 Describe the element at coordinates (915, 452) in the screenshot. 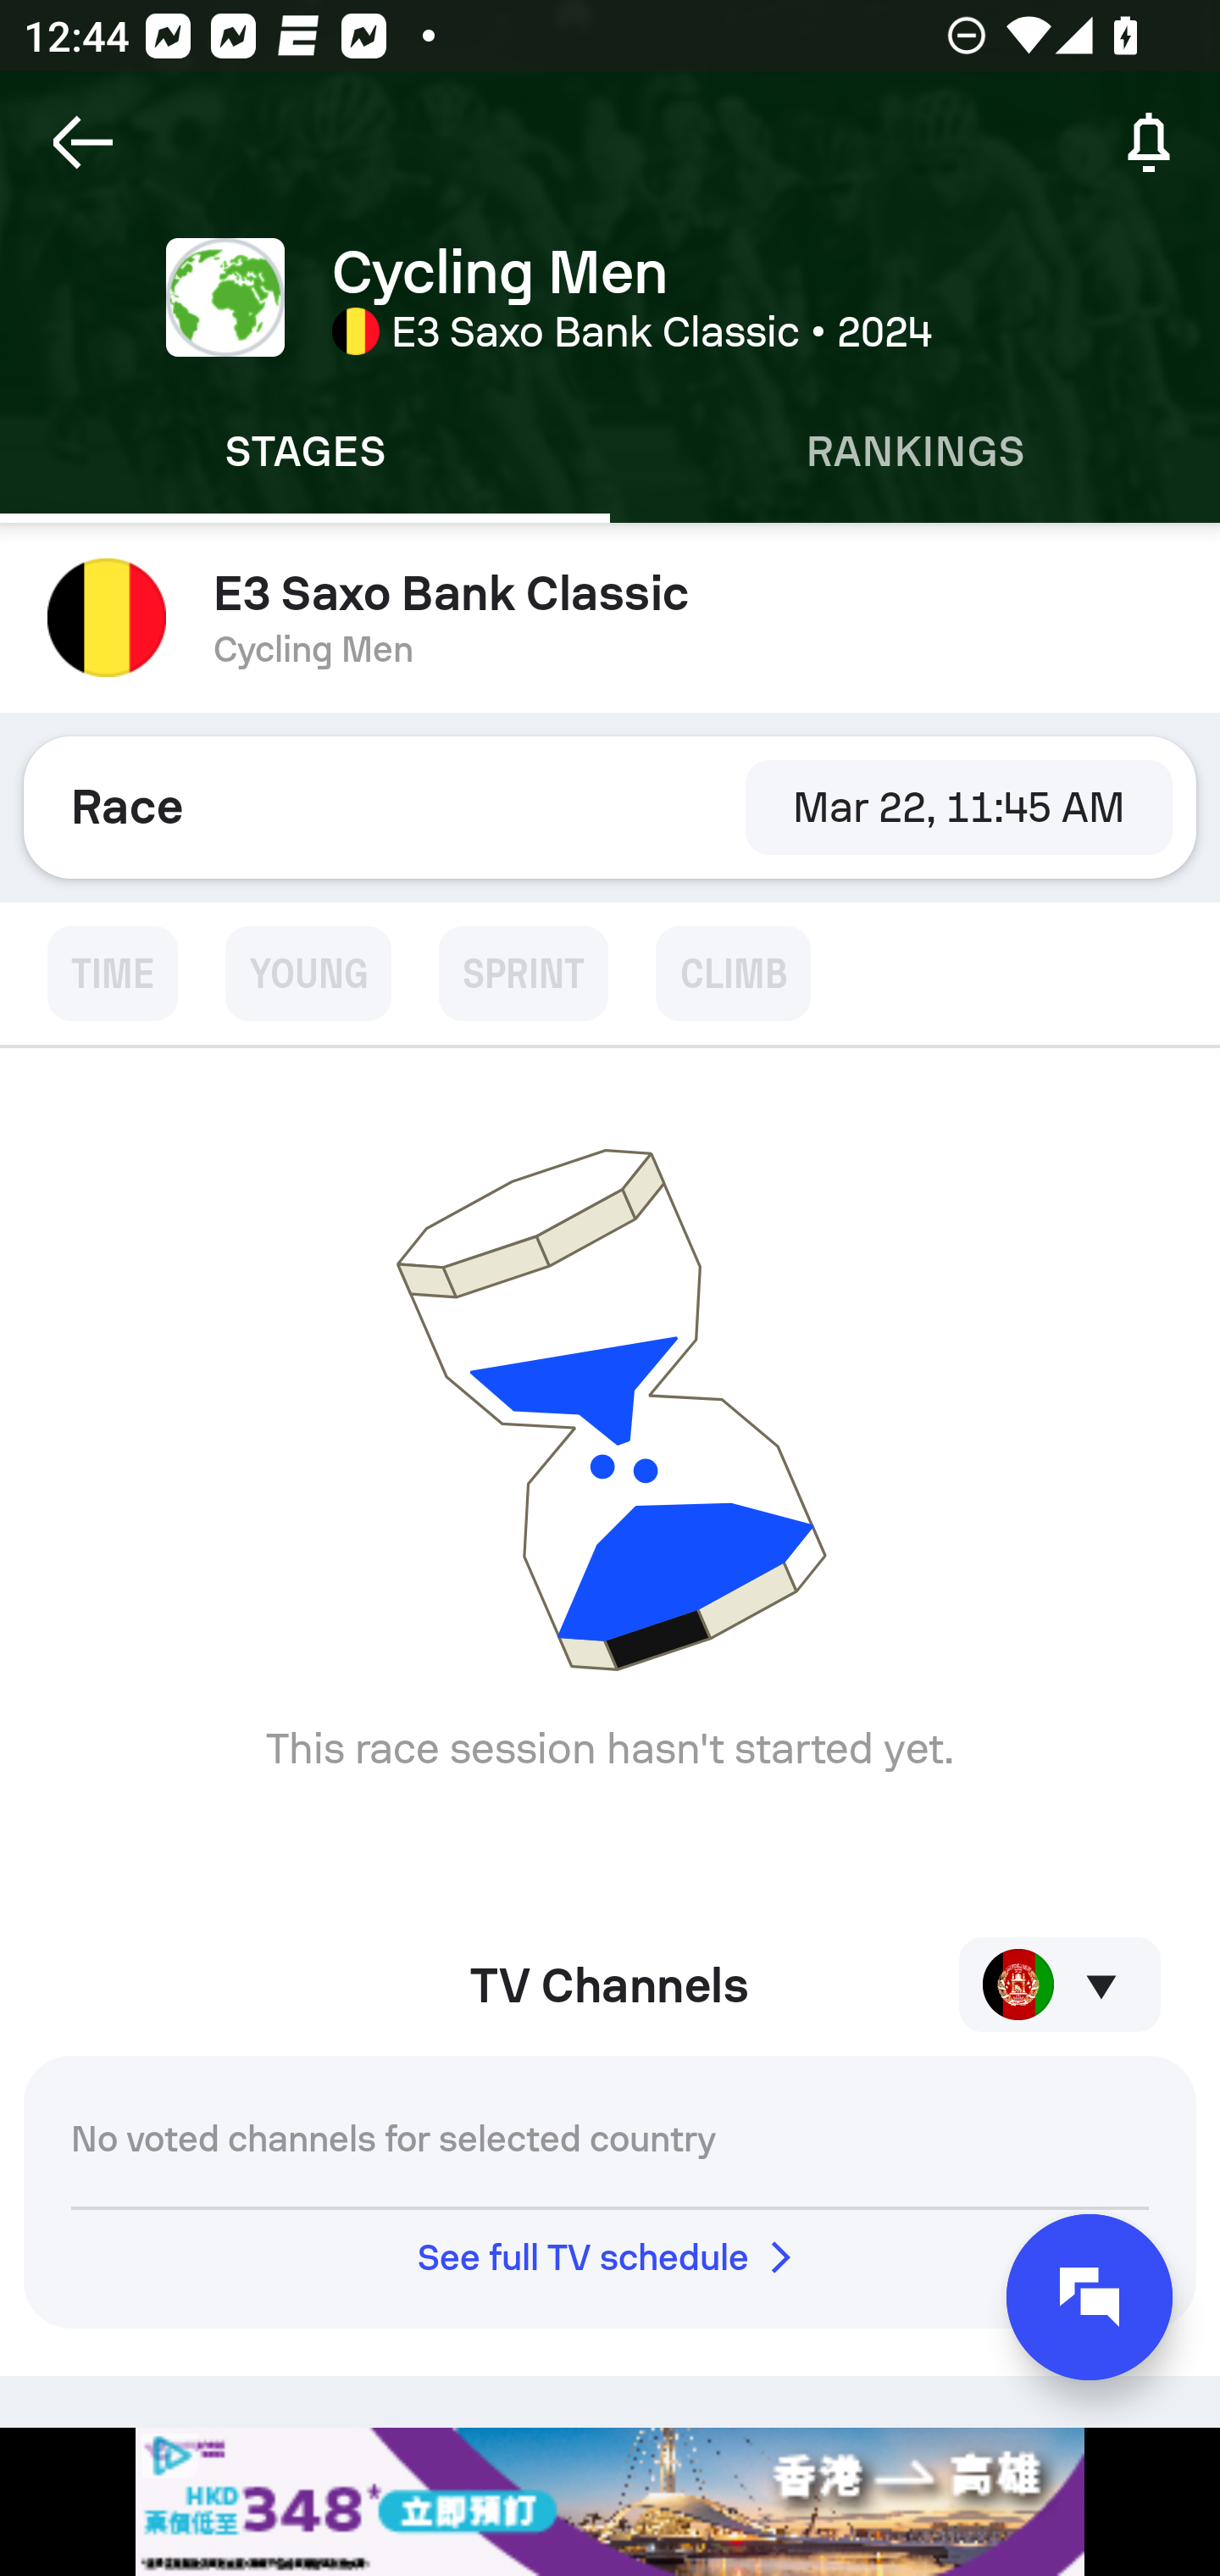

I see `Rankings RANKINGS` at that location.